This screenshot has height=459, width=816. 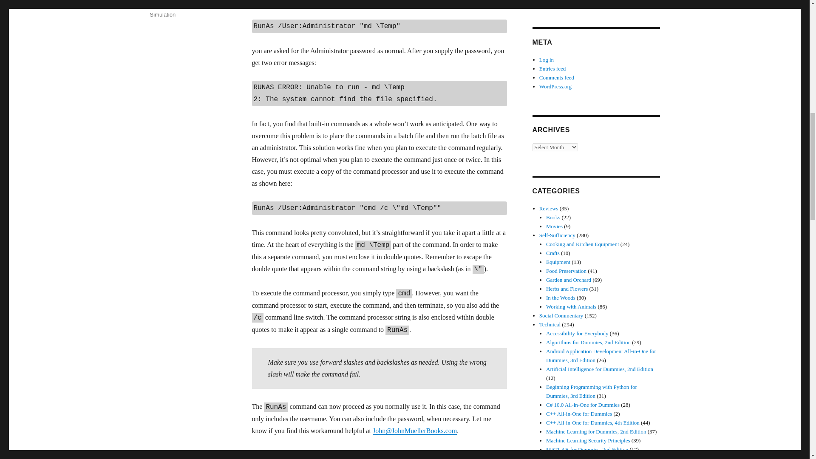 What do you see at coordinates (166, 6) in the screenshot?
I see `Management` at bounding box center [166, 6].